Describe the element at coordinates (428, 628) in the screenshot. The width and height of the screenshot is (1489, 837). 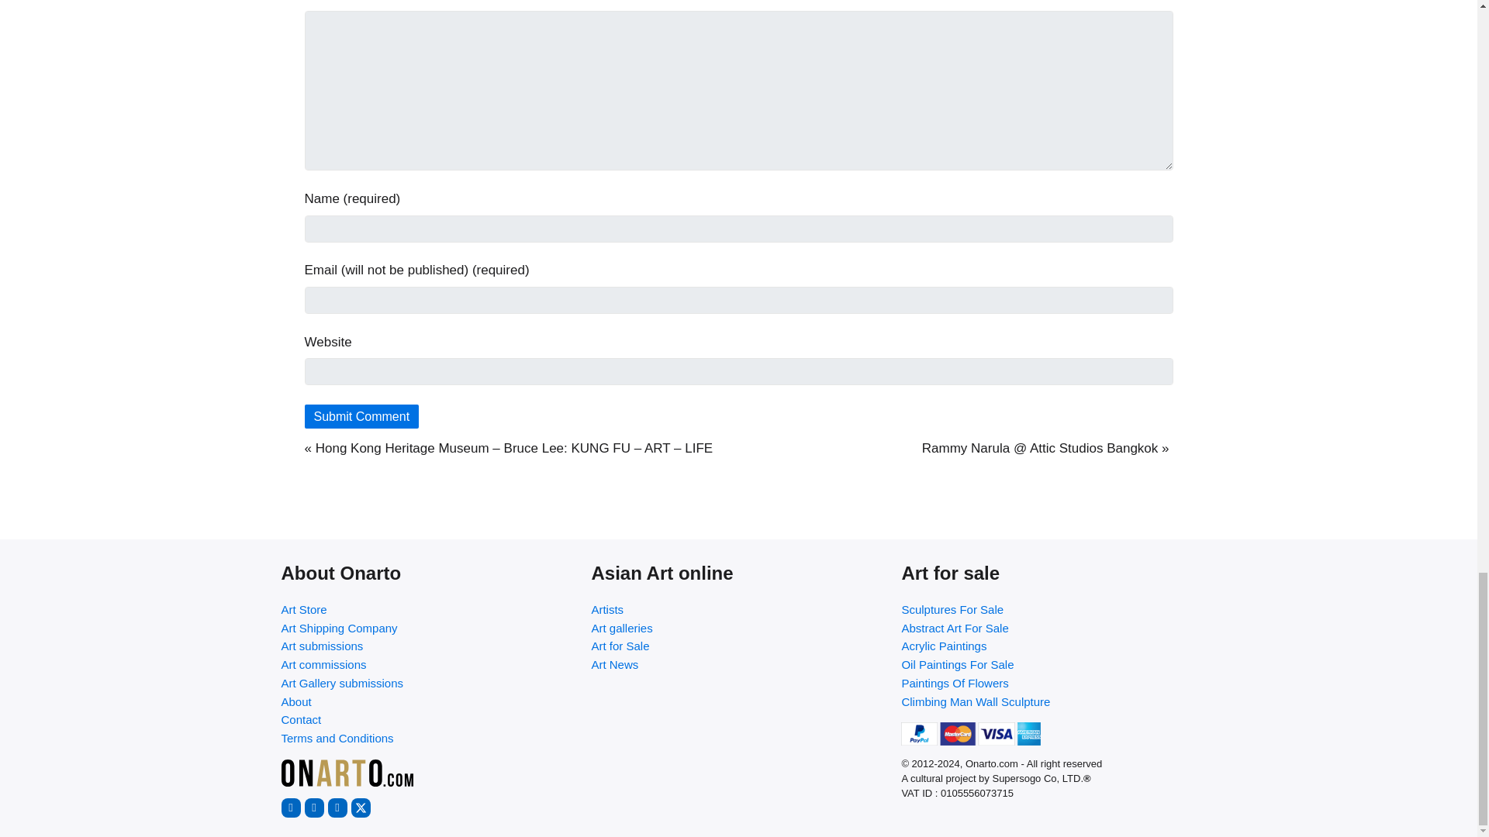
I see `Art Shipping Company` at that location.